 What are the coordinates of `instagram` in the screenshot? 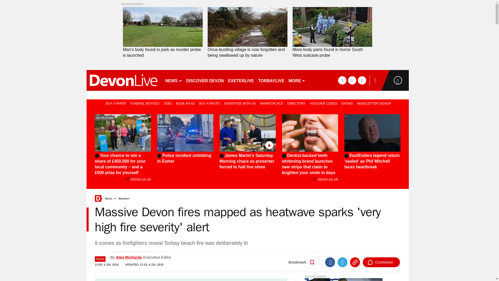 It's located at (362, 80).